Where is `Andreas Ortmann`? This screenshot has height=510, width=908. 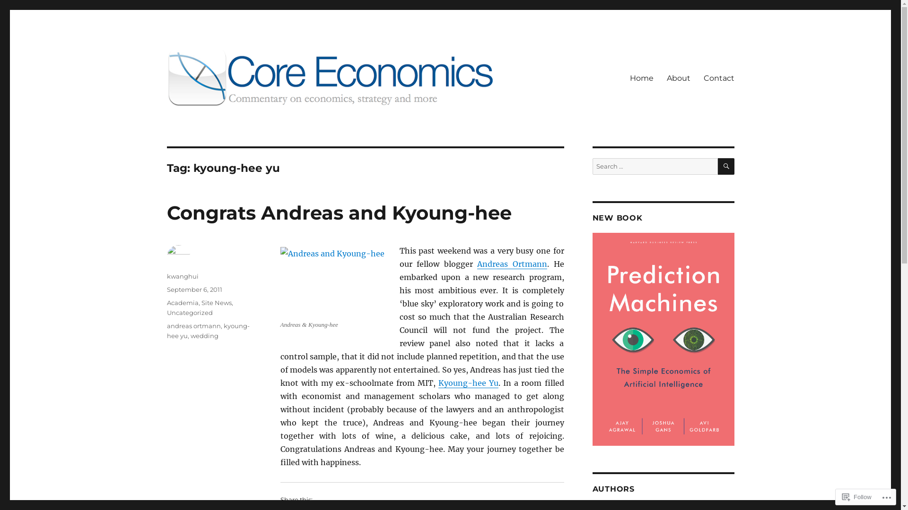
Andreas Ortmann is located at coordinates (512, 264).